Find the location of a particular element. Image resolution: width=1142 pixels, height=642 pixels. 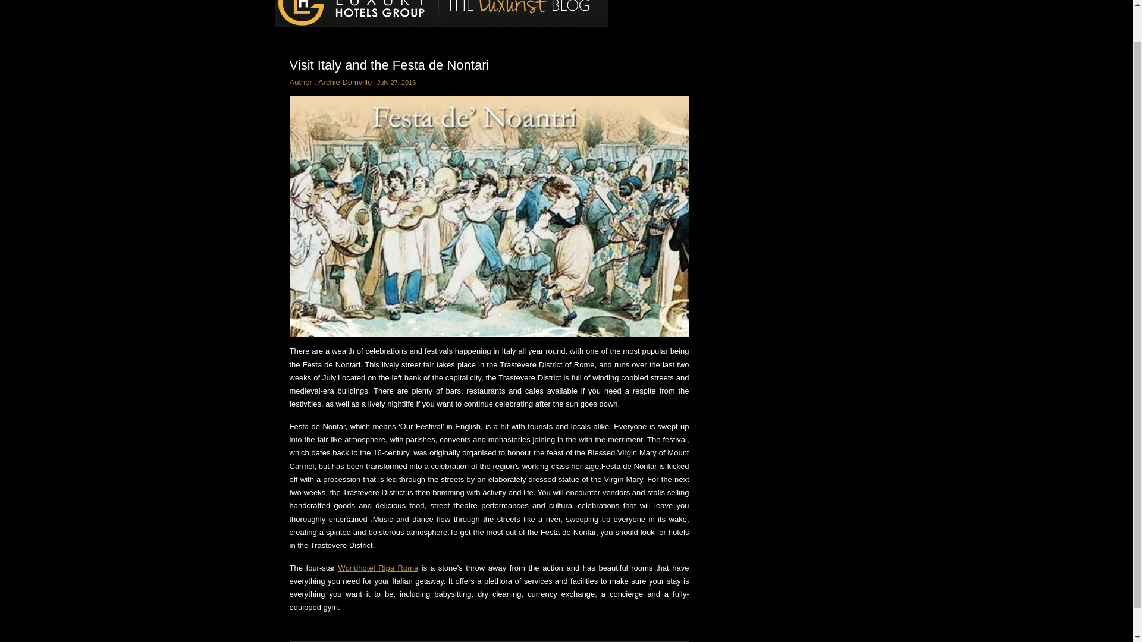

Author : is located at coordinates (303, 82).